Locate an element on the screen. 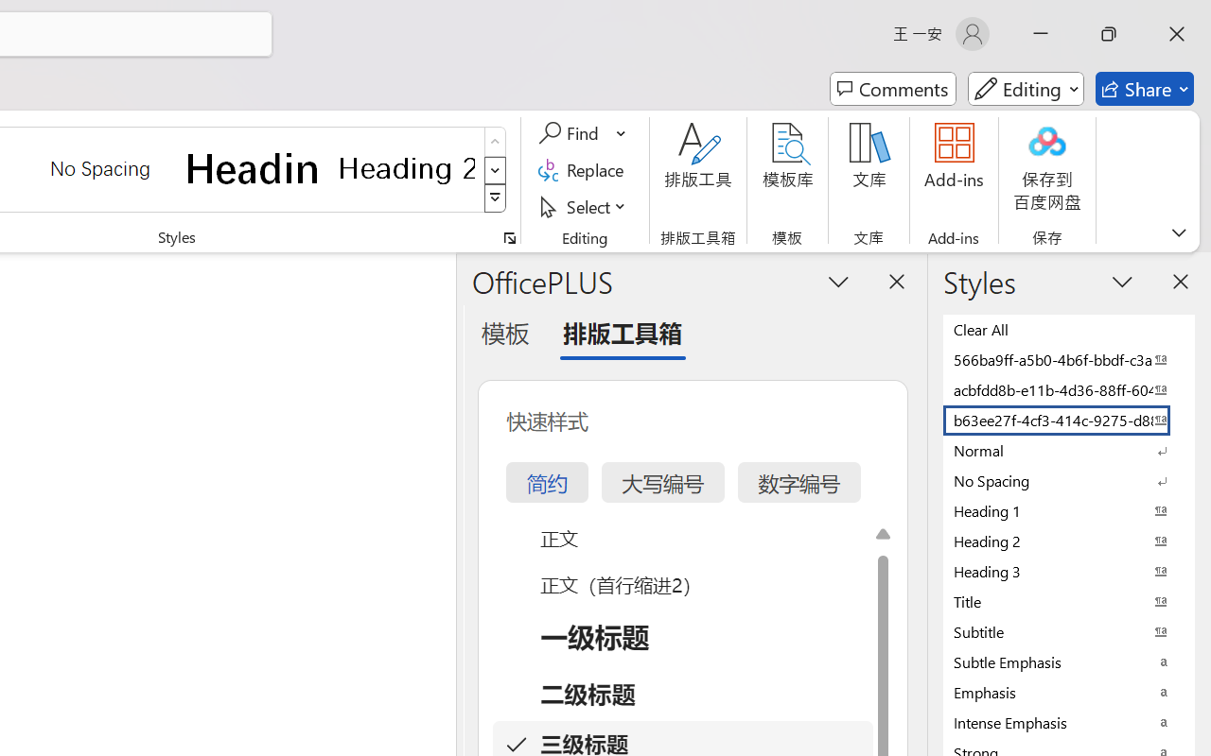 This screenshot has height=756, width=1211. Select is located at coordinates (585, 206).